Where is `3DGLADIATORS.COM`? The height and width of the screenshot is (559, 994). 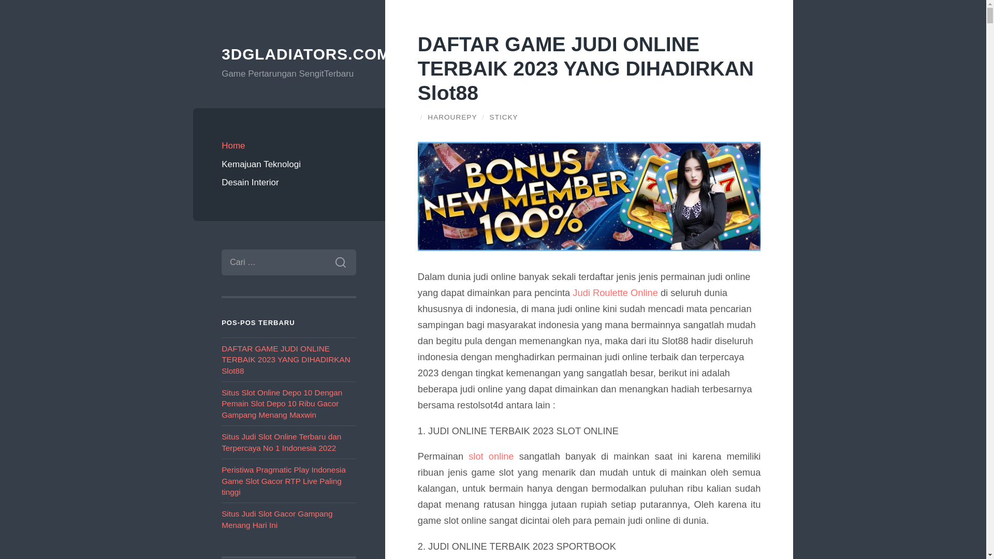 3DGLADIATORS.COM is located at coordinates (306, 54).